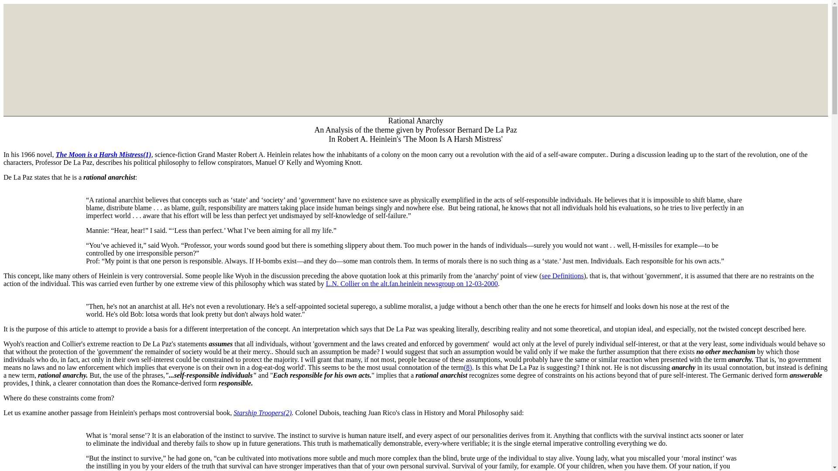 The height and width of the screenshot is (471, 838). Describe the element at coordinates (562, 276) in the screenshot. I see `see Definitions` at that location.